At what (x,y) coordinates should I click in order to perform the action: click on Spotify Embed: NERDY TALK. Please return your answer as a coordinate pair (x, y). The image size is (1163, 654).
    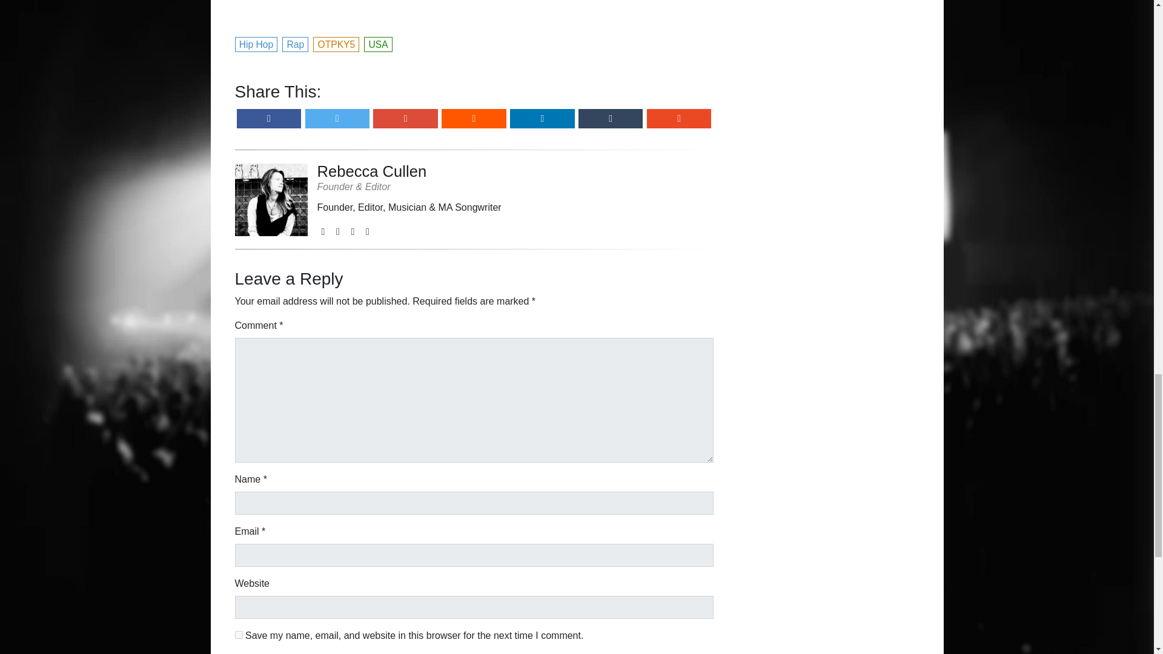
    Looking at the image, I should click on (474, 10).